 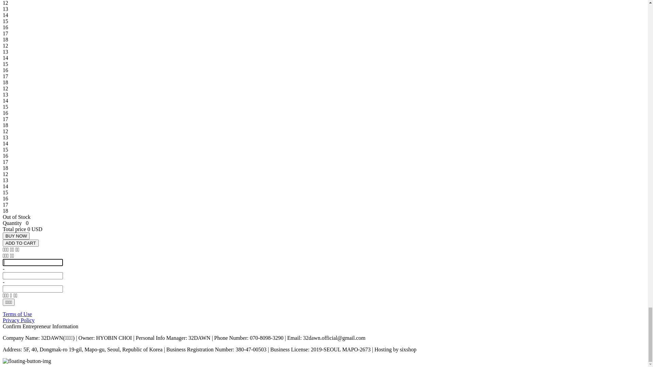 I want to click on ALTER-EARTH, so click(x=48, y=312).